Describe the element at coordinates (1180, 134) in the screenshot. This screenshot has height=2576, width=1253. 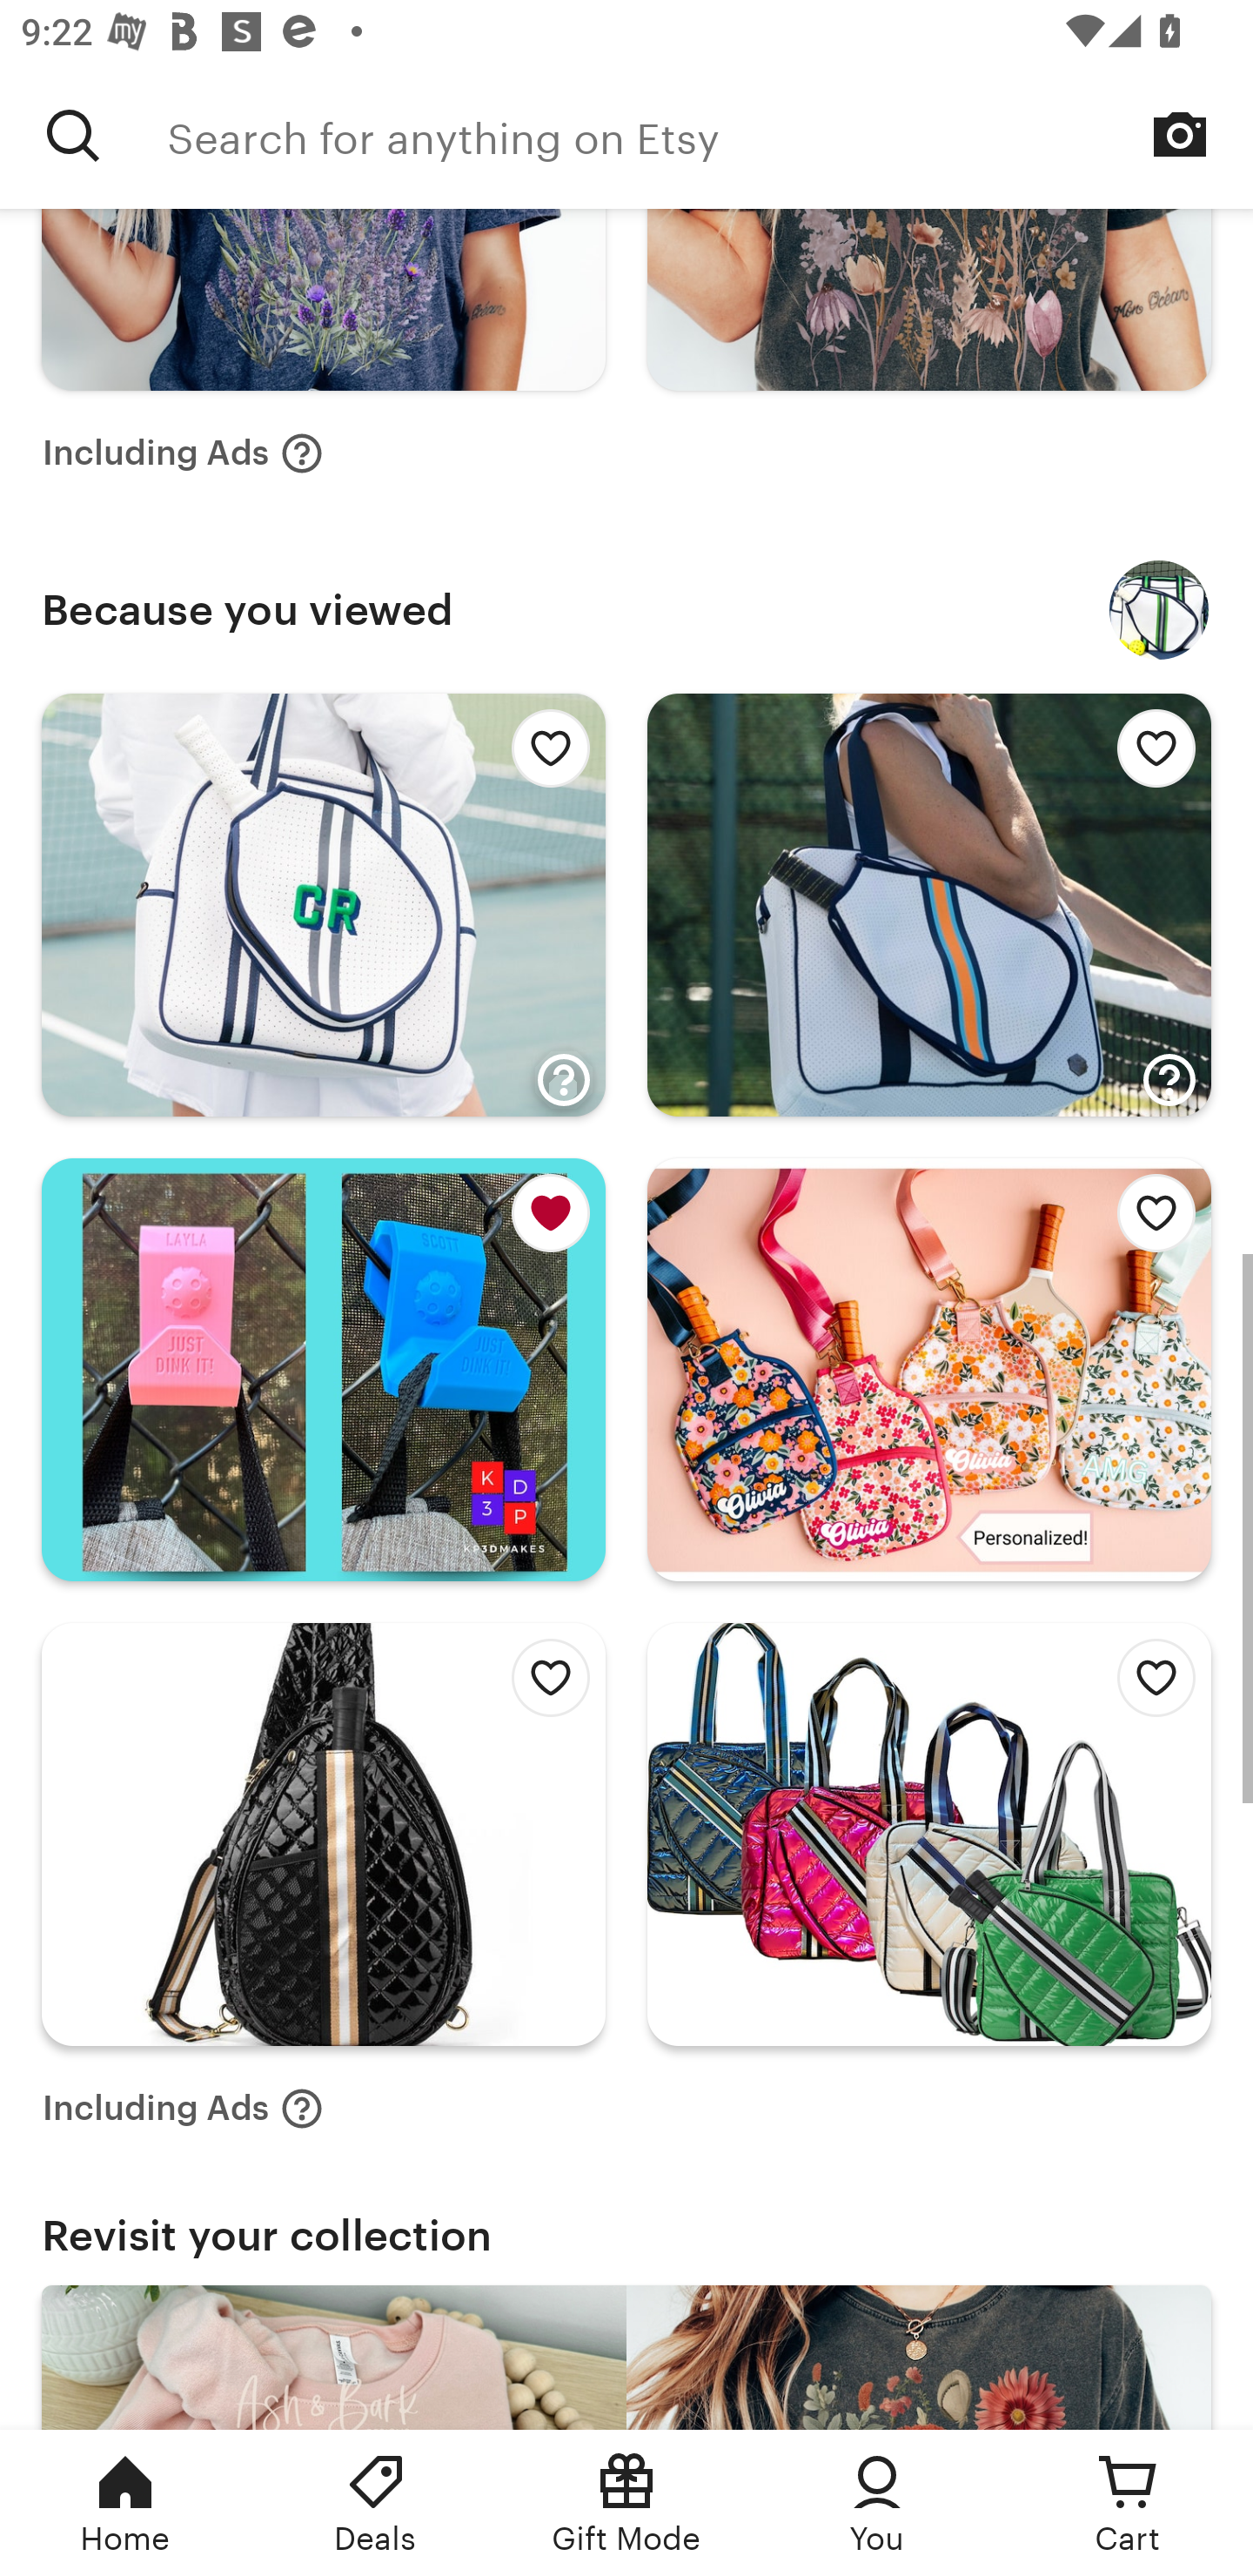
I see `Search by image` at that location.